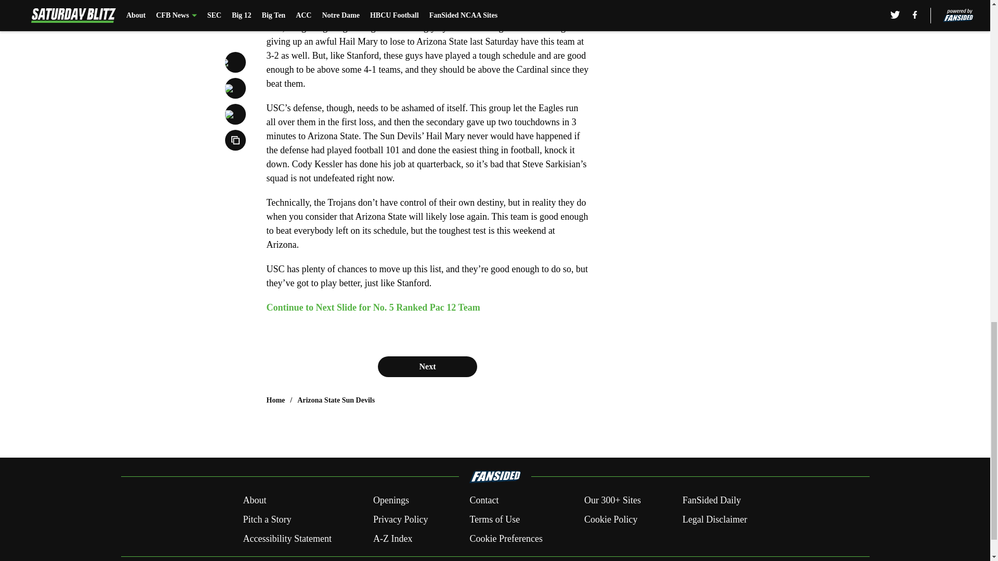  I want to click on FanSided Daily, so click(712, 501).